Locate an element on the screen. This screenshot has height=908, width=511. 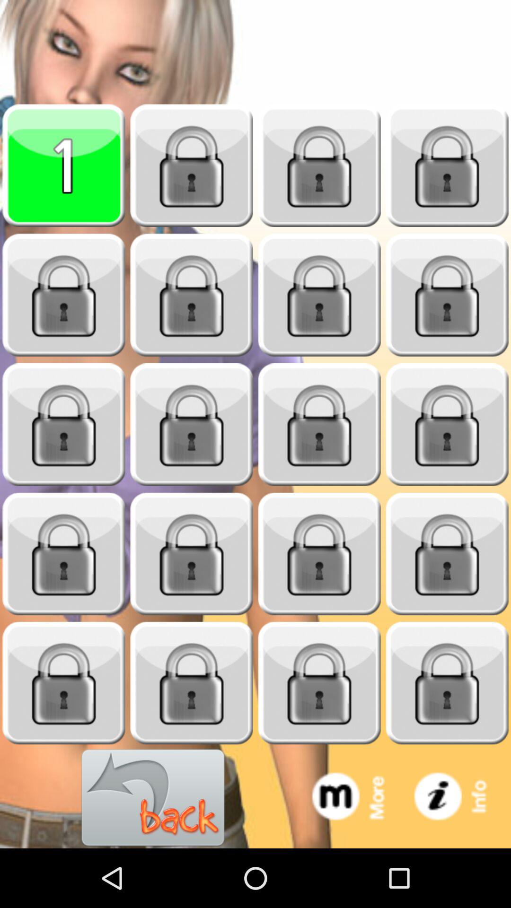
select option is located at coordinates (64, 166).